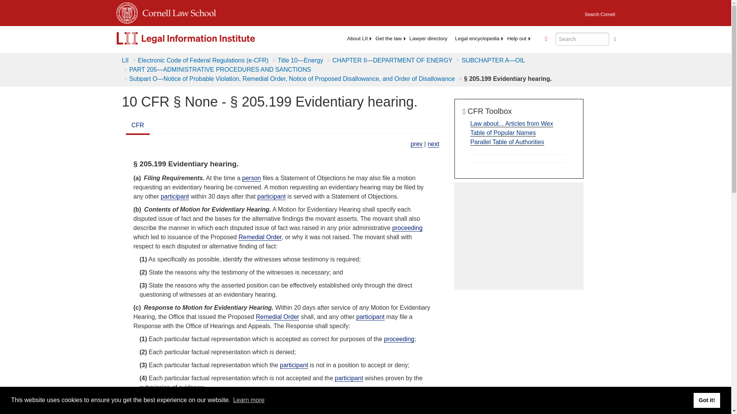 The height and width of the screenshot is (414, 737). Describe the element at coordinates (600, 12) in the screenshot. I see `Search Cornell` at that location.